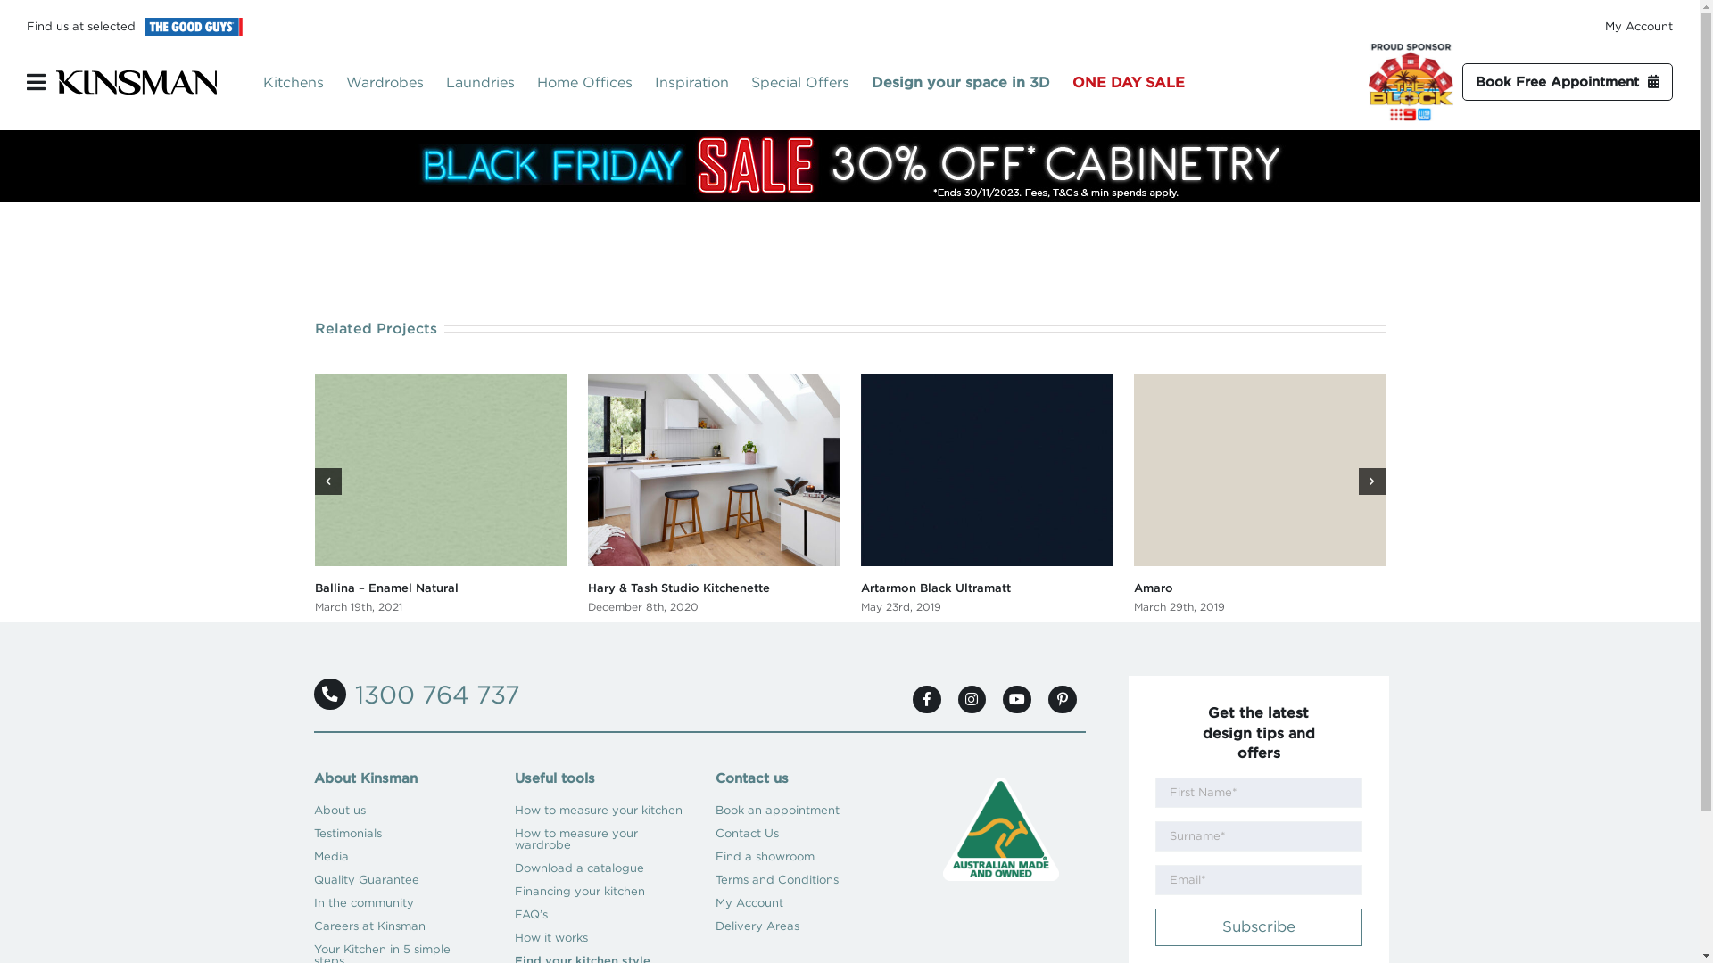 This screenshot has height=963, width=1713. What do you see at coordinates (799, 834) in the screenshot?
I see `Contact Us` at bounding box center [799, 834].